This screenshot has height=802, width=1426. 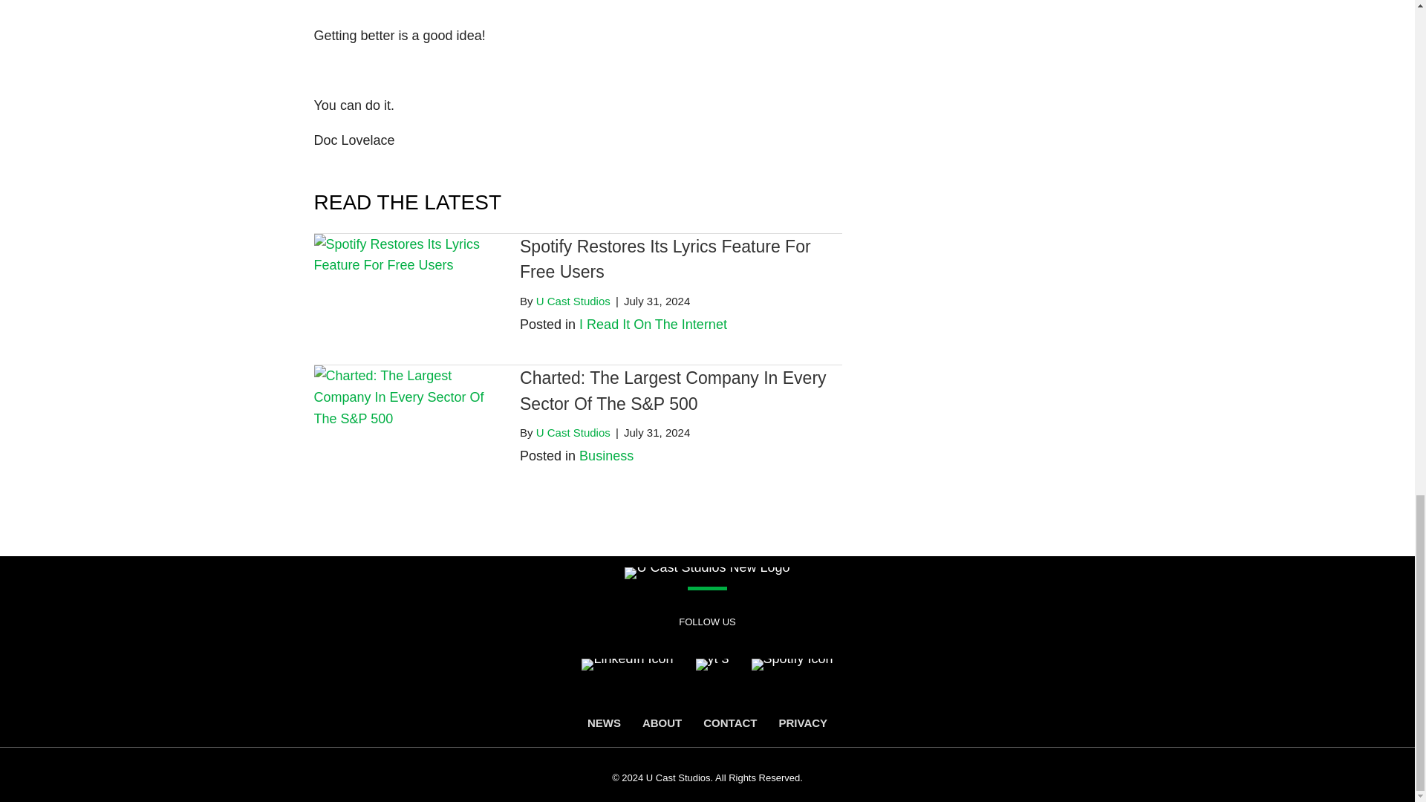 I want to click on Spotify Restores Its Lyrics Feature For Free Users, so click(x=406, y=285).